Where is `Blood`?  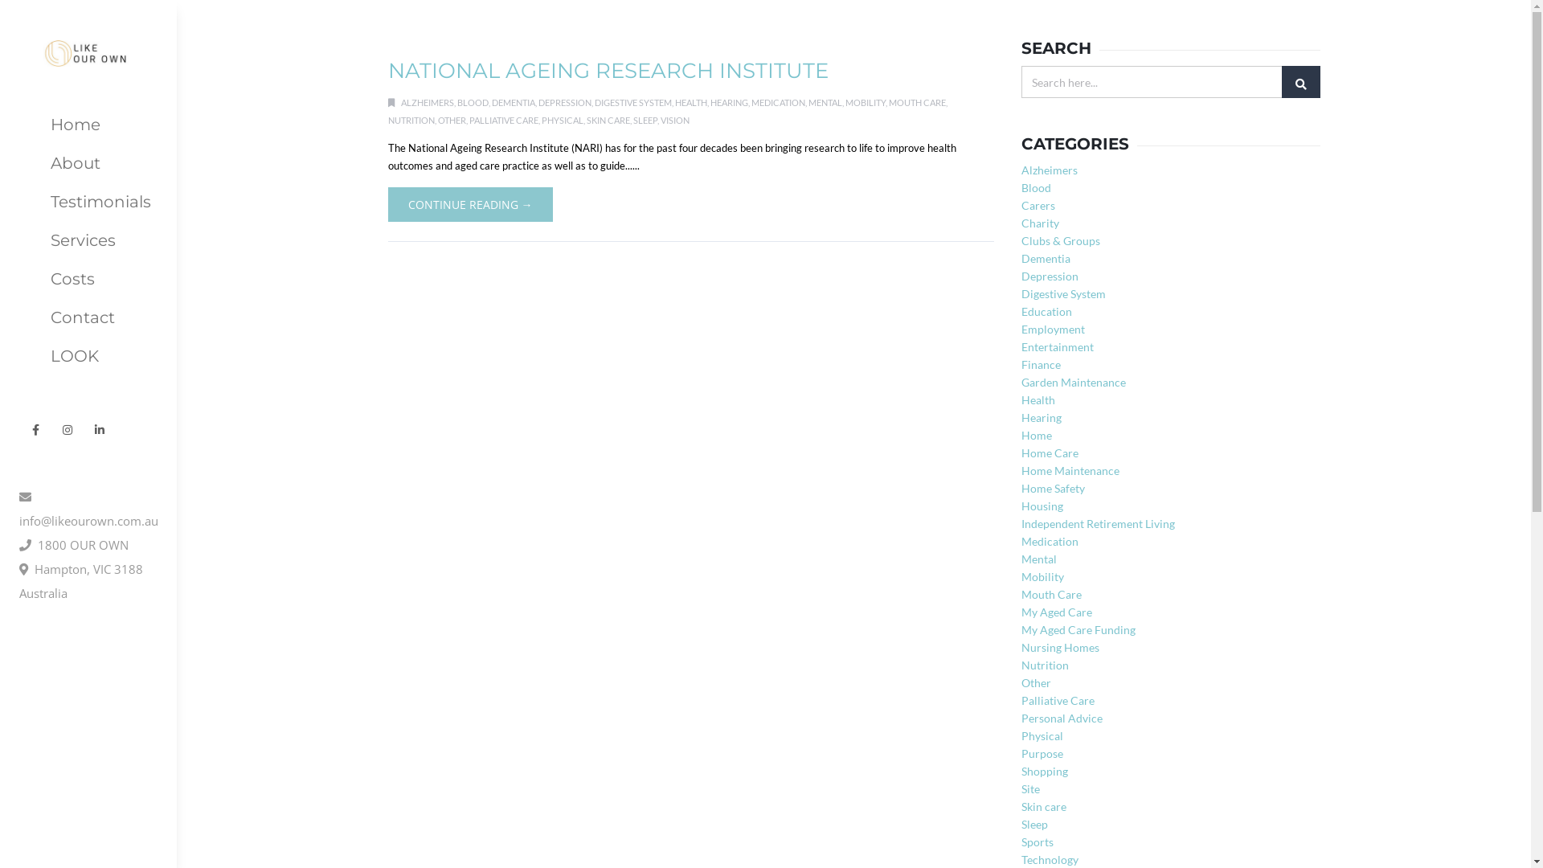
Blood is located at coordinates (1037, 188).